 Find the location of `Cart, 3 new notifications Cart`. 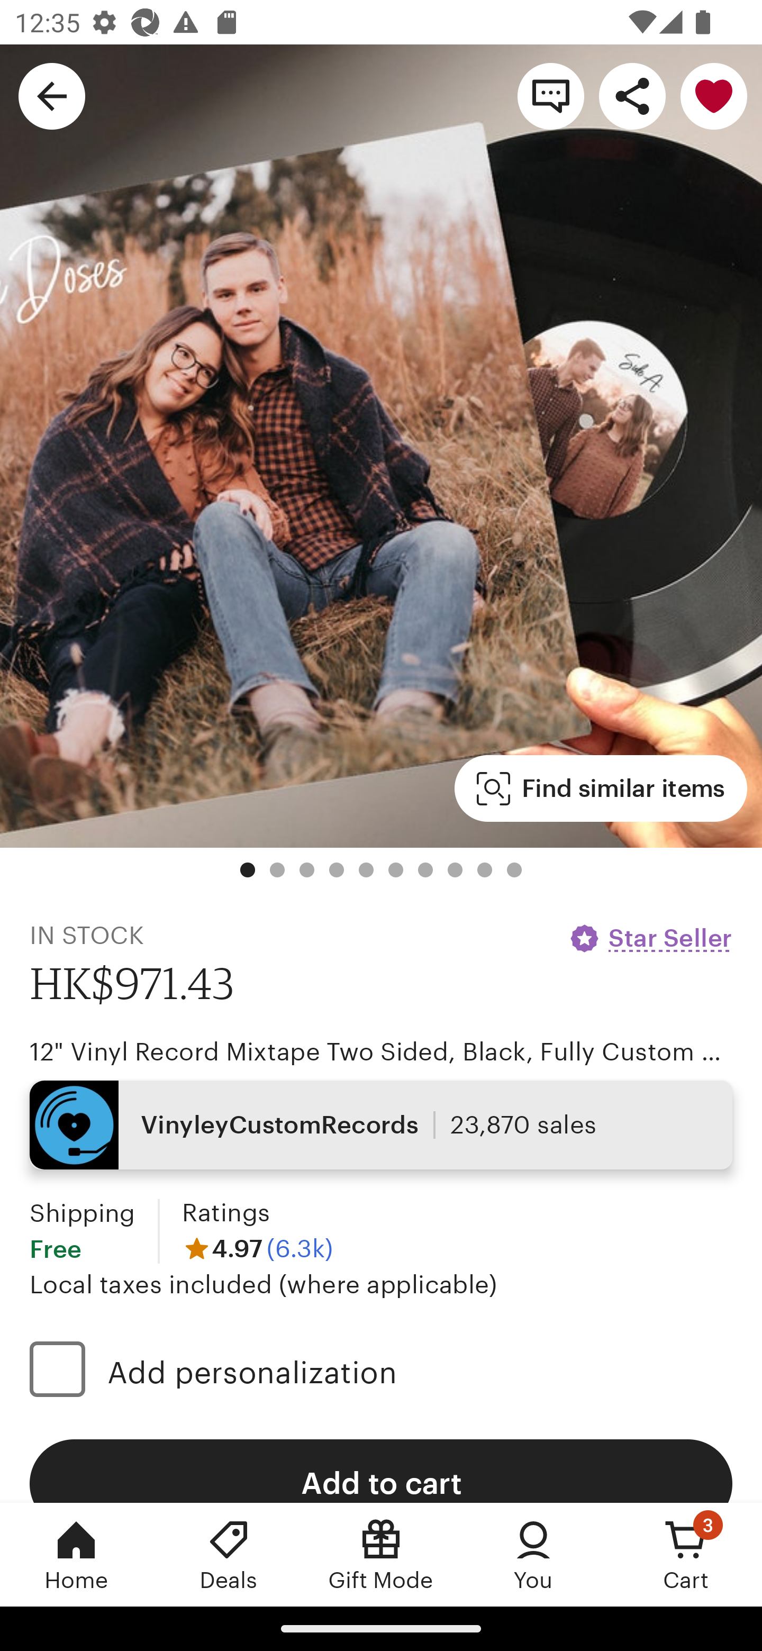

Cart, 3 new notifications Cart is located at coordinates (686, 1554).